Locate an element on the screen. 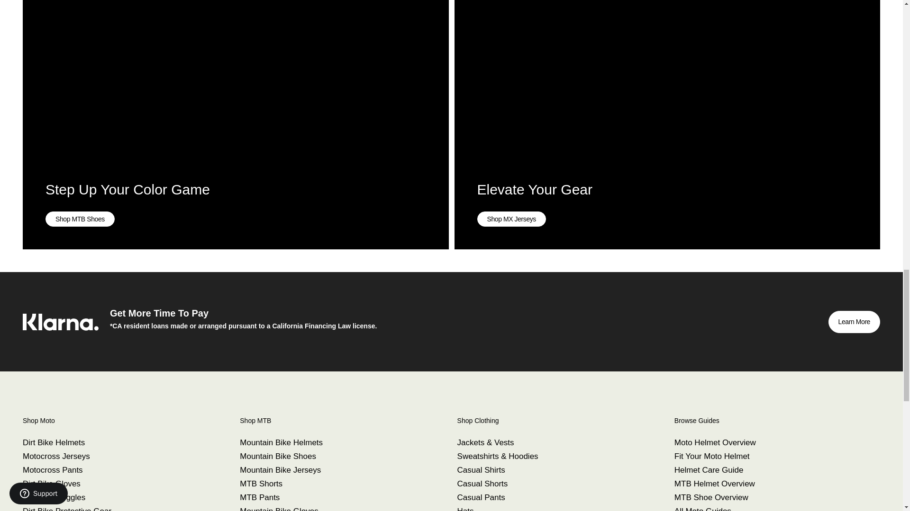 The width and height of the screenshot is (910, 511). Dirt Bike Protective Gear is located at coordinates (67, 509).